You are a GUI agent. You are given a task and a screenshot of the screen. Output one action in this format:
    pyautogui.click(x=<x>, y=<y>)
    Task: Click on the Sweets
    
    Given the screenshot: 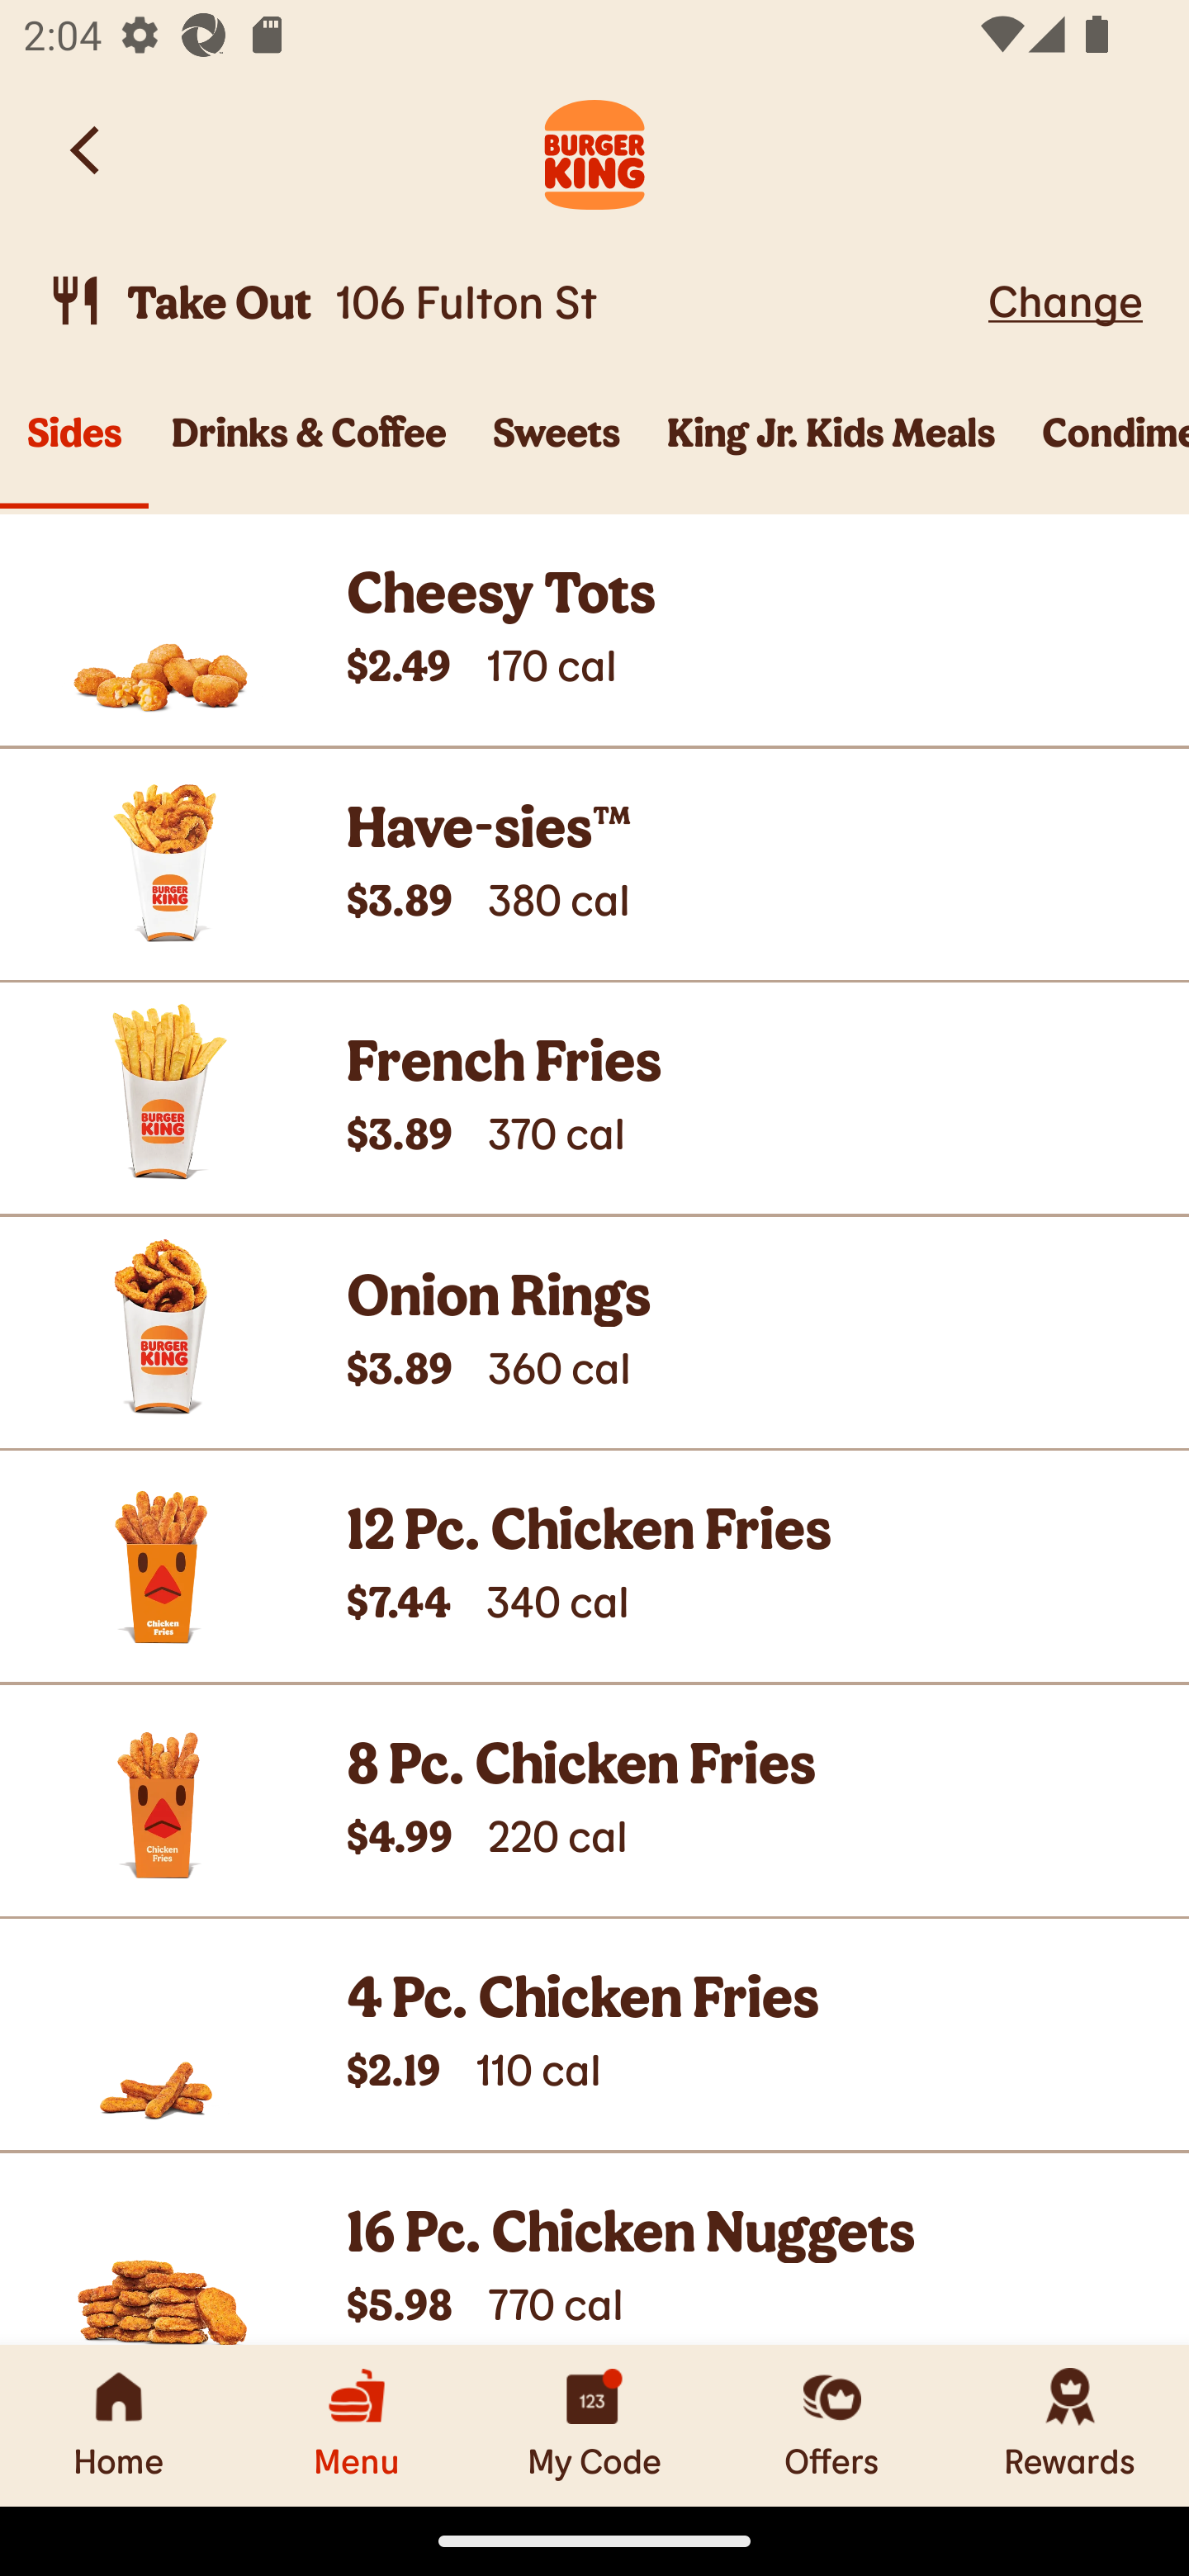 What is the action you would take?
    pyautogui.click(x=557, y=451)
    